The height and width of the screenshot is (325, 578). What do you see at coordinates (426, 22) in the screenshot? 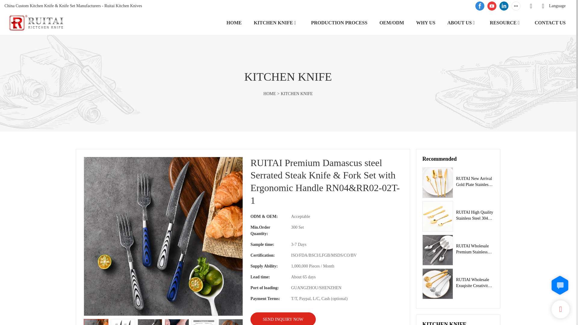
I see `WHY US` at bounding box center [426, 22].